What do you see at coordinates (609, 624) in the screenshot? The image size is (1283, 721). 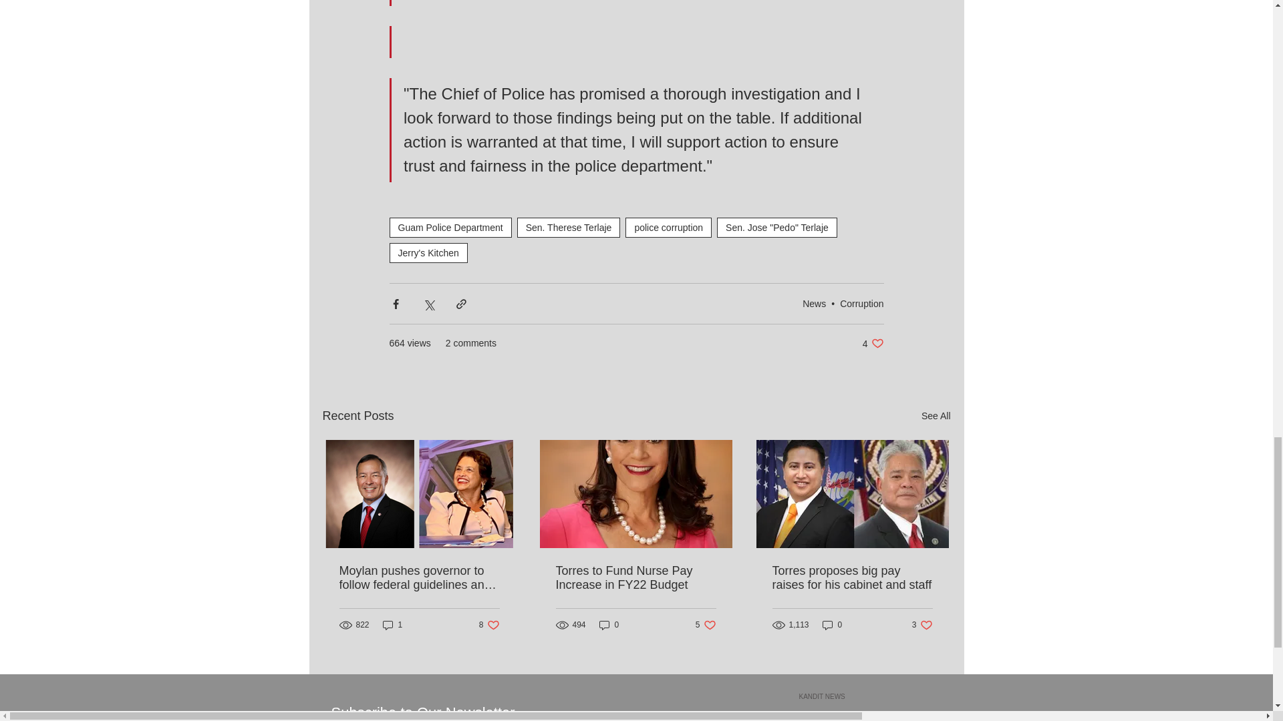 I see `0` at bounding box center [609, 624].